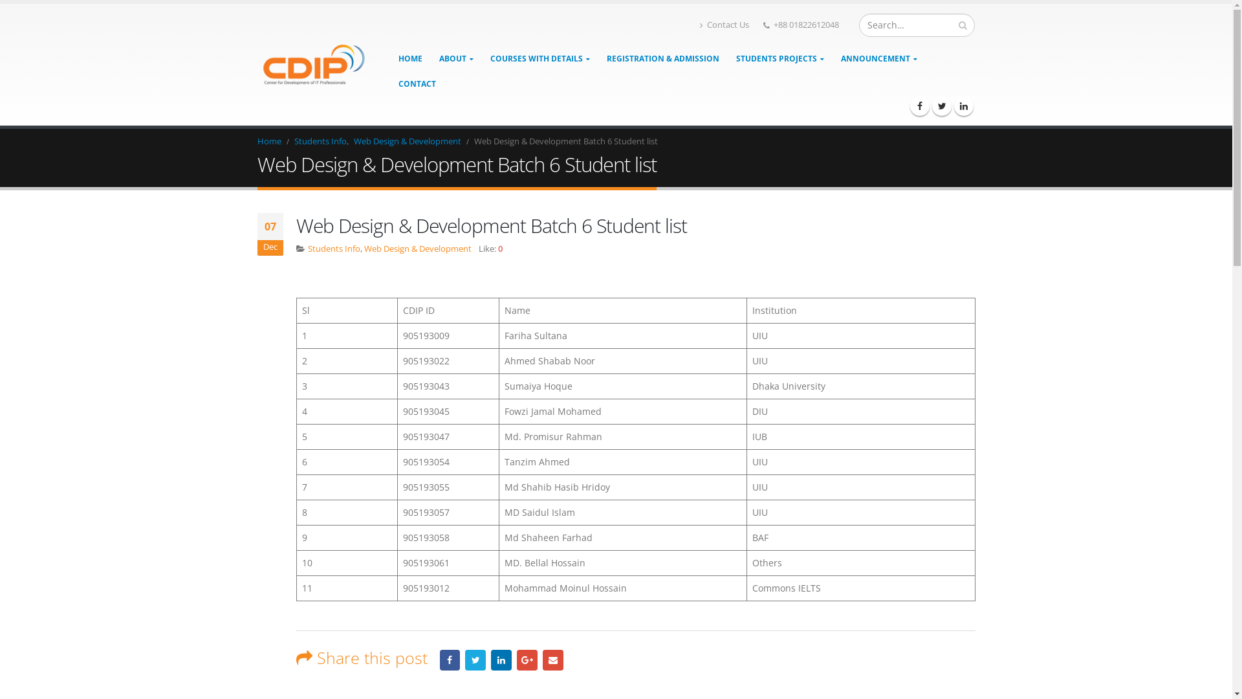 The height and width of the screenshot is (699, 1242). Describe the element at coordinates (450, 660) in the screenshot. I see `Facebook` at that location.